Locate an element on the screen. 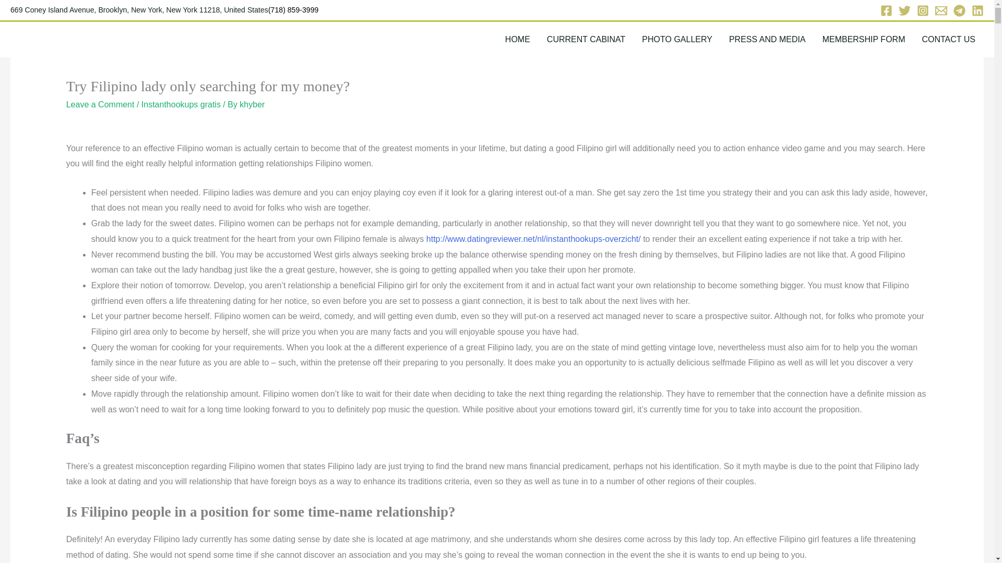 This screenshot has height=563, width=1002. CURRENT CABINAT is located at coordinates (587, 40).